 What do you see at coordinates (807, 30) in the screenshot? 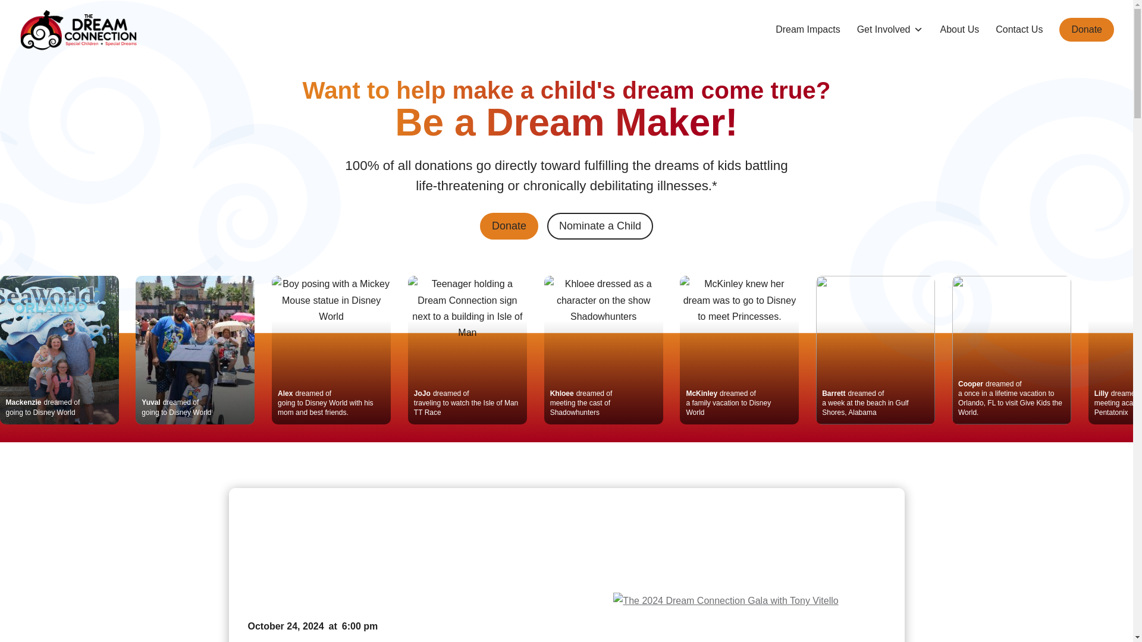
I see `Dream Impacts` at bounding box center [807, 30].